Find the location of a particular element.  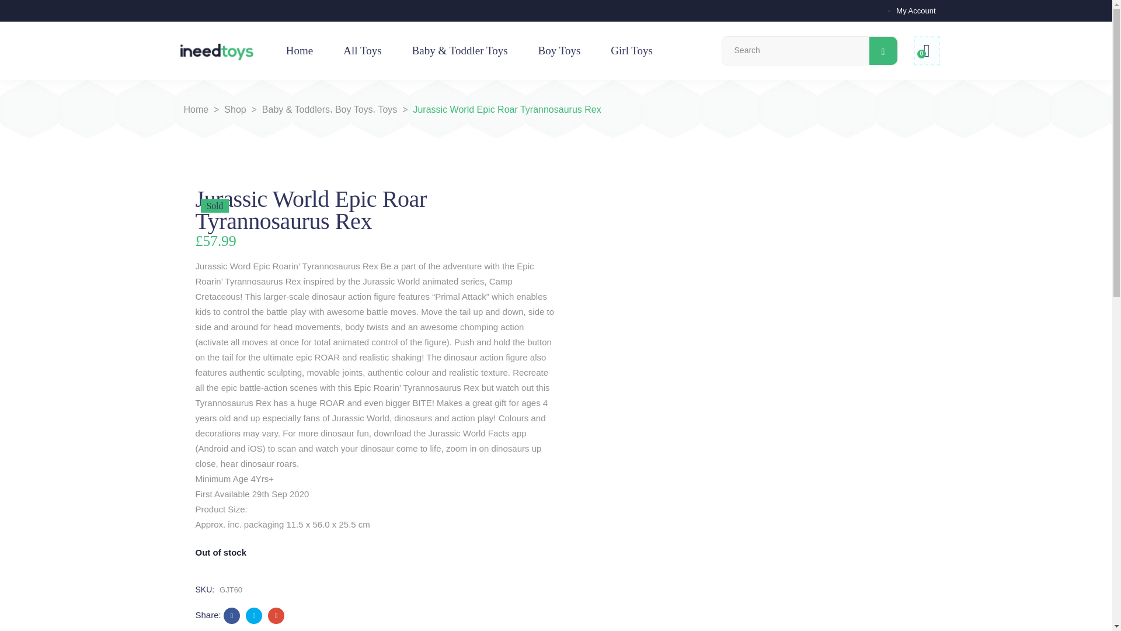

Home is located at coordinates (300, 50).